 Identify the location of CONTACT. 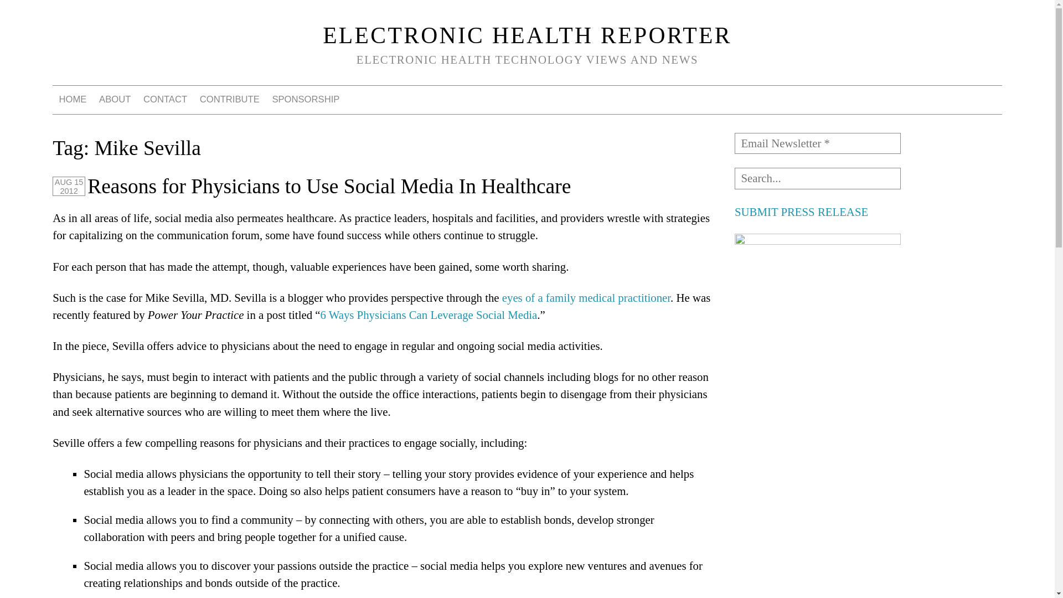
(166, 99).